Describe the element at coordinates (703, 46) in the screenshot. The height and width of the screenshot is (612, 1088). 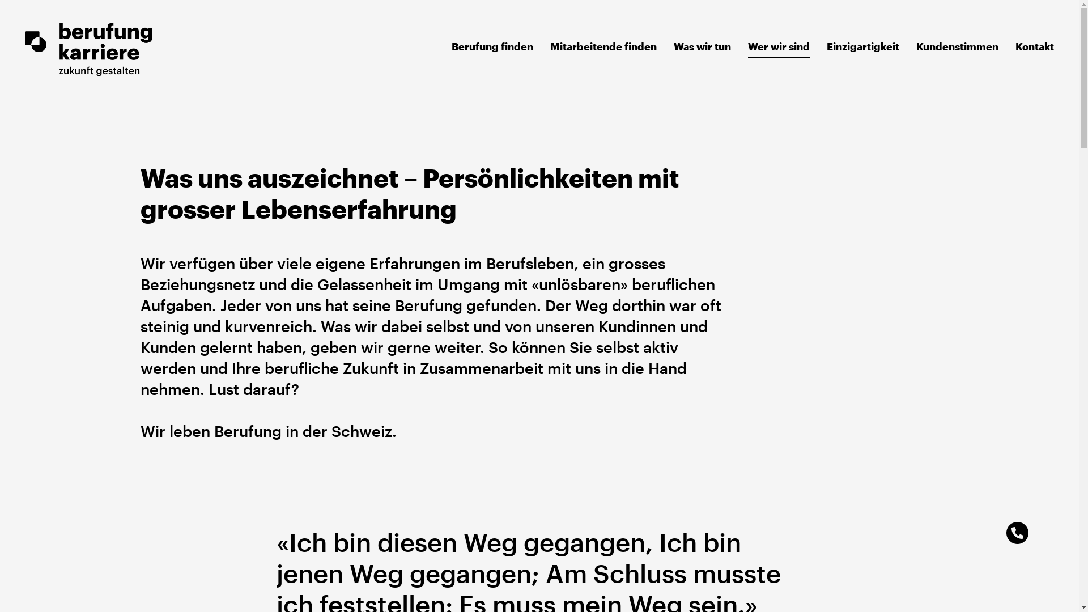
I see `Was wir tun` at that location.